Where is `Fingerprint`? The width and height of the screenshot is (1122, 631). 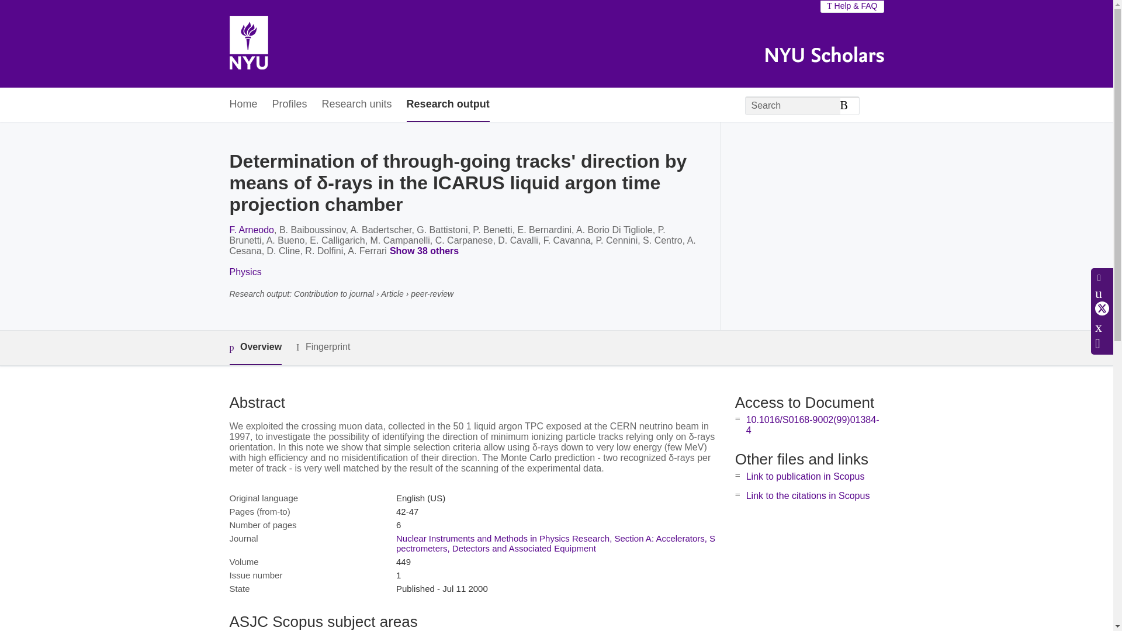
Fingerprint is located at coordinates (323, 347).